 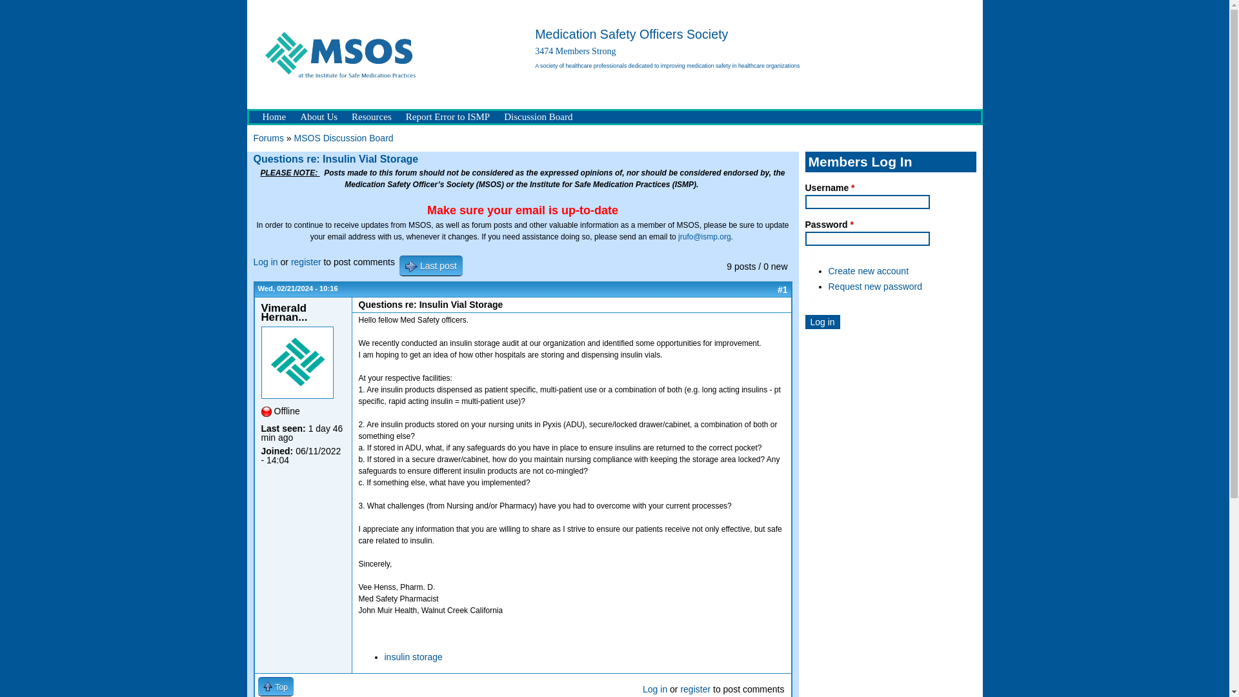 I want to click on Home, so click(x=274, y=117).